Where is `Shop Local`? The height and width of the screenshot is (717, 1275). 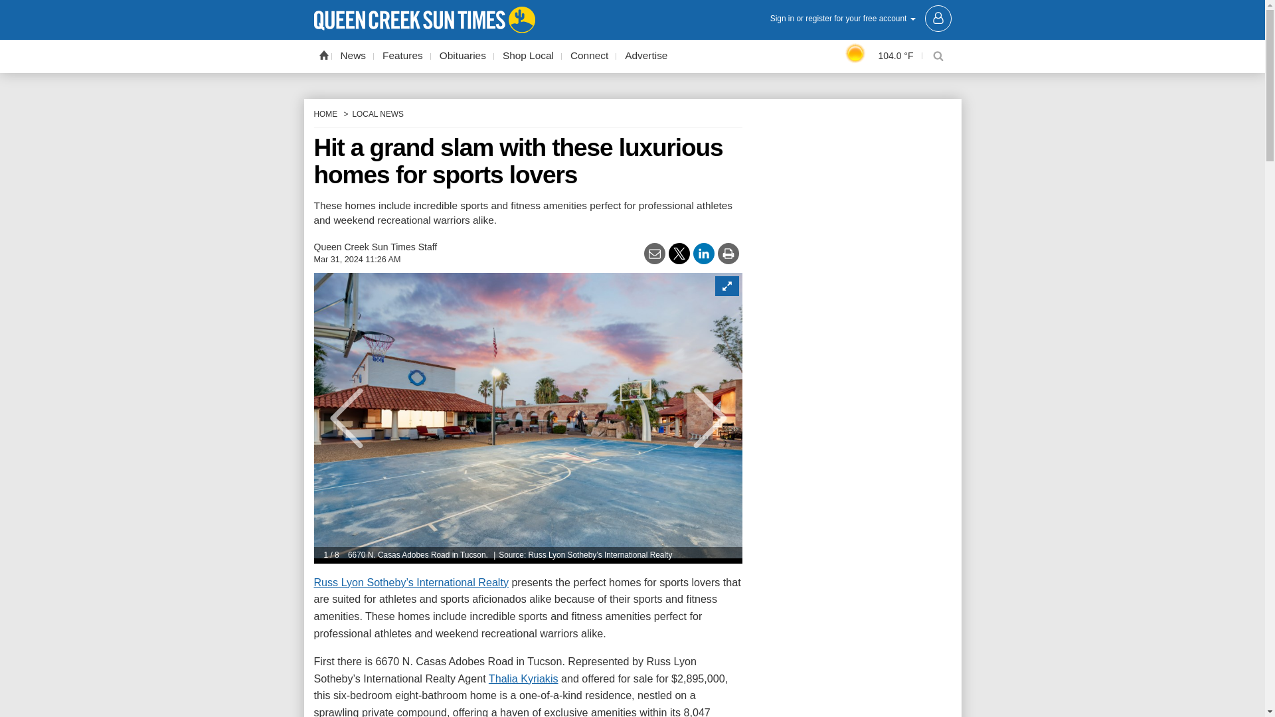 Shop Local is located at coordinates (528, 56).